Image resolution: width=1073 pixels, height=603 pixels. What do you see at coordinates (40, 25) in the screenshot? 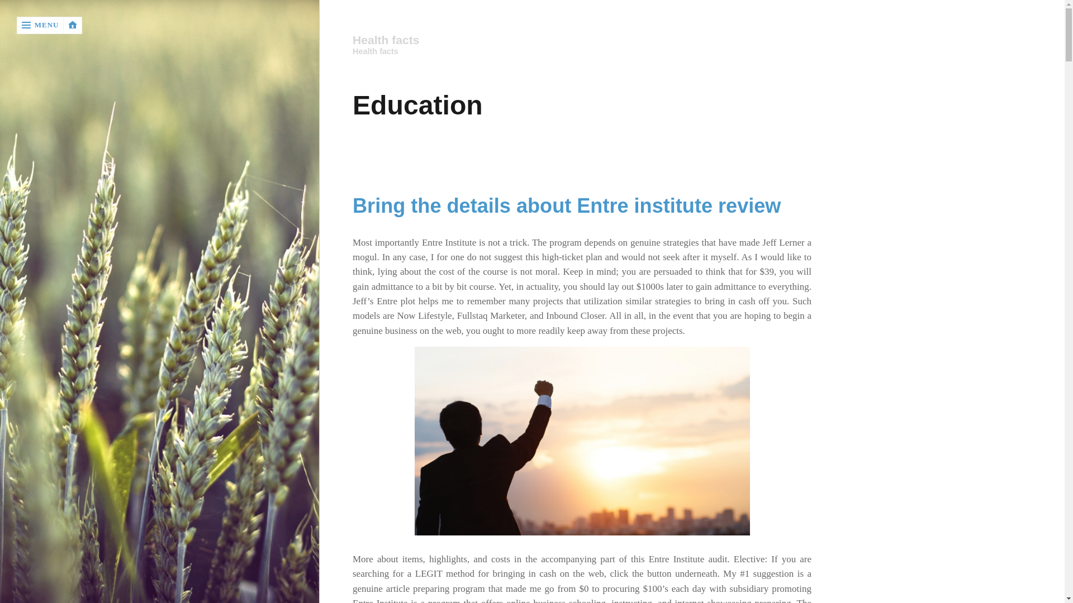
I see `MENU` at bounding box center [40, 25].